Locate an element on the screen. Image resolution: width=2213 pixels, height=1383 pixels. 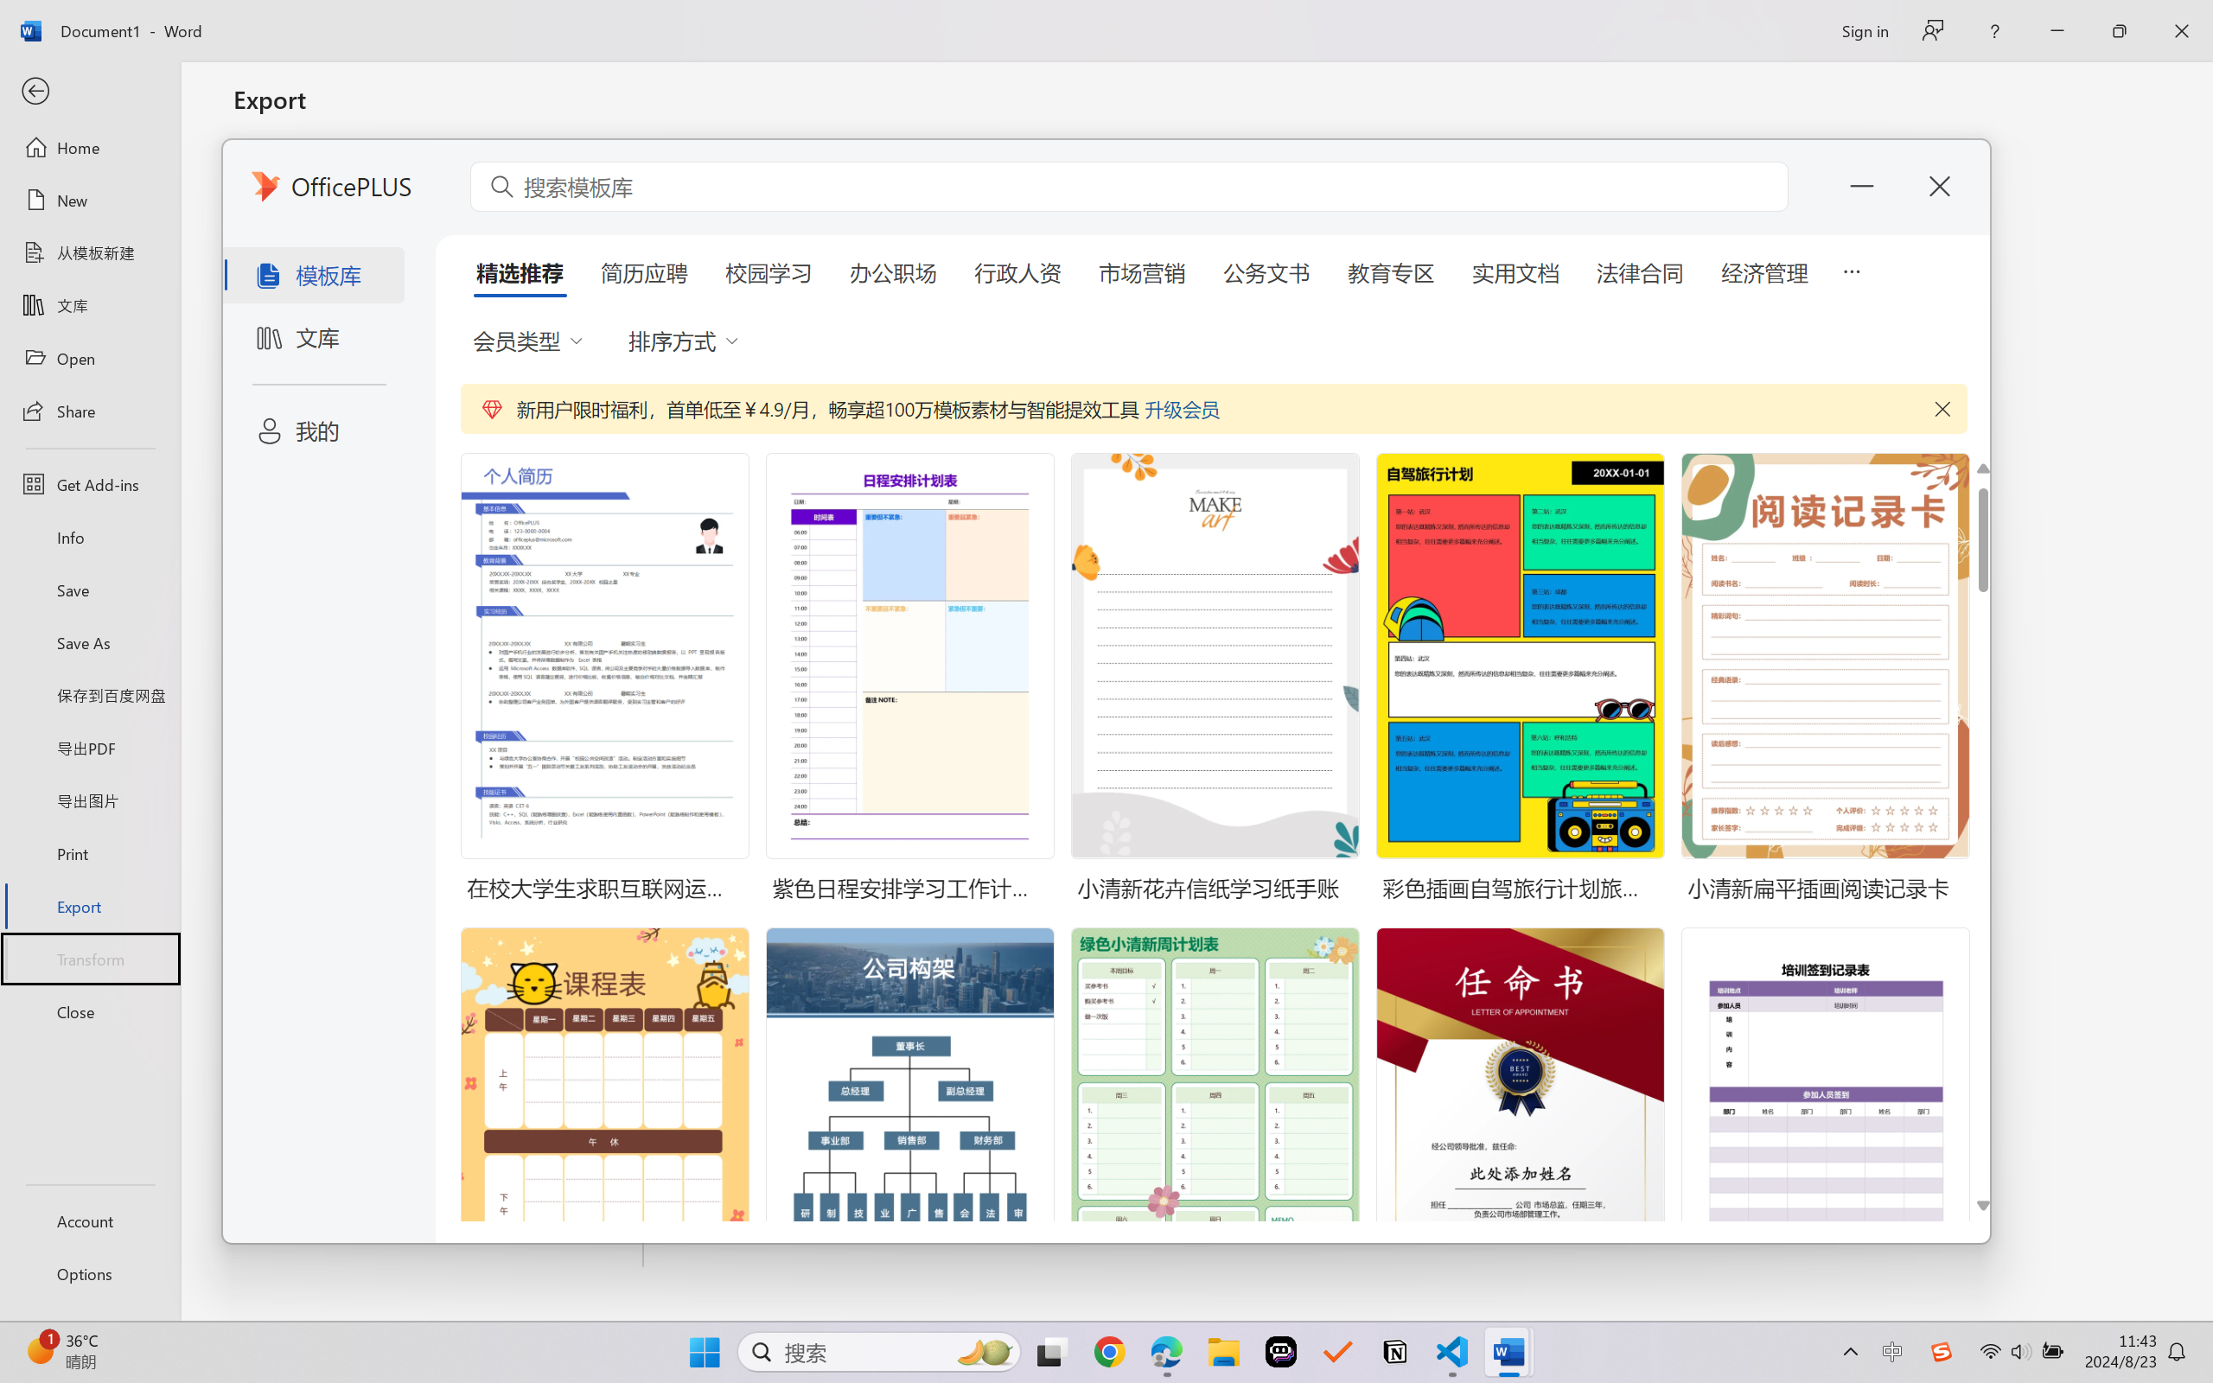
Export is located at coordinates (90, 906).